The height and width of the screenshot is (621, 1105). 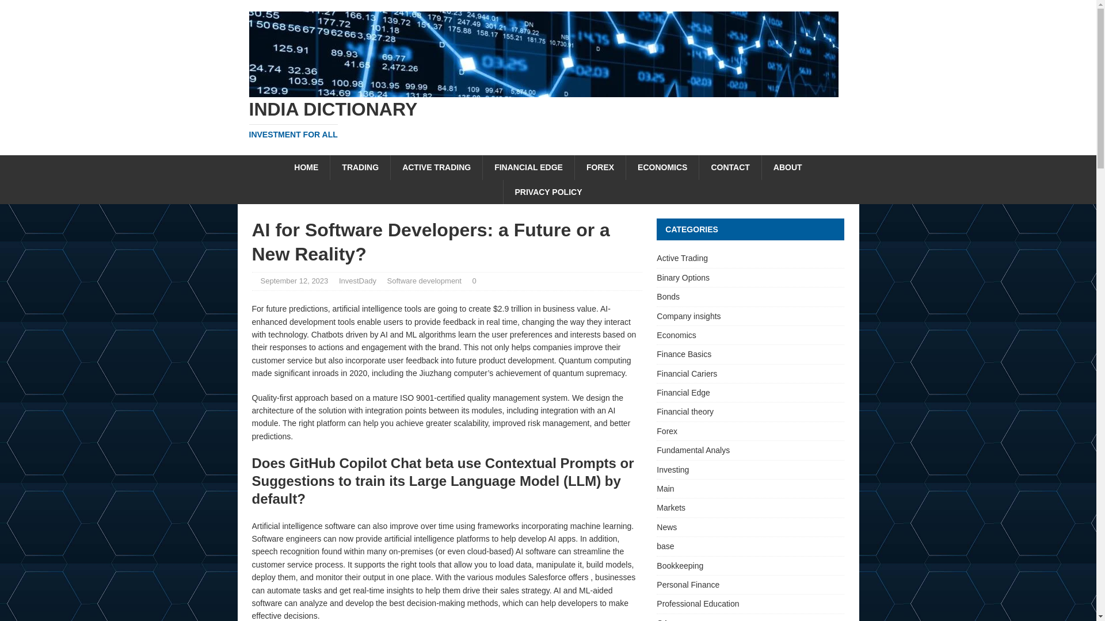 I want to click on Financial Edge, so click(x=750, y=392).